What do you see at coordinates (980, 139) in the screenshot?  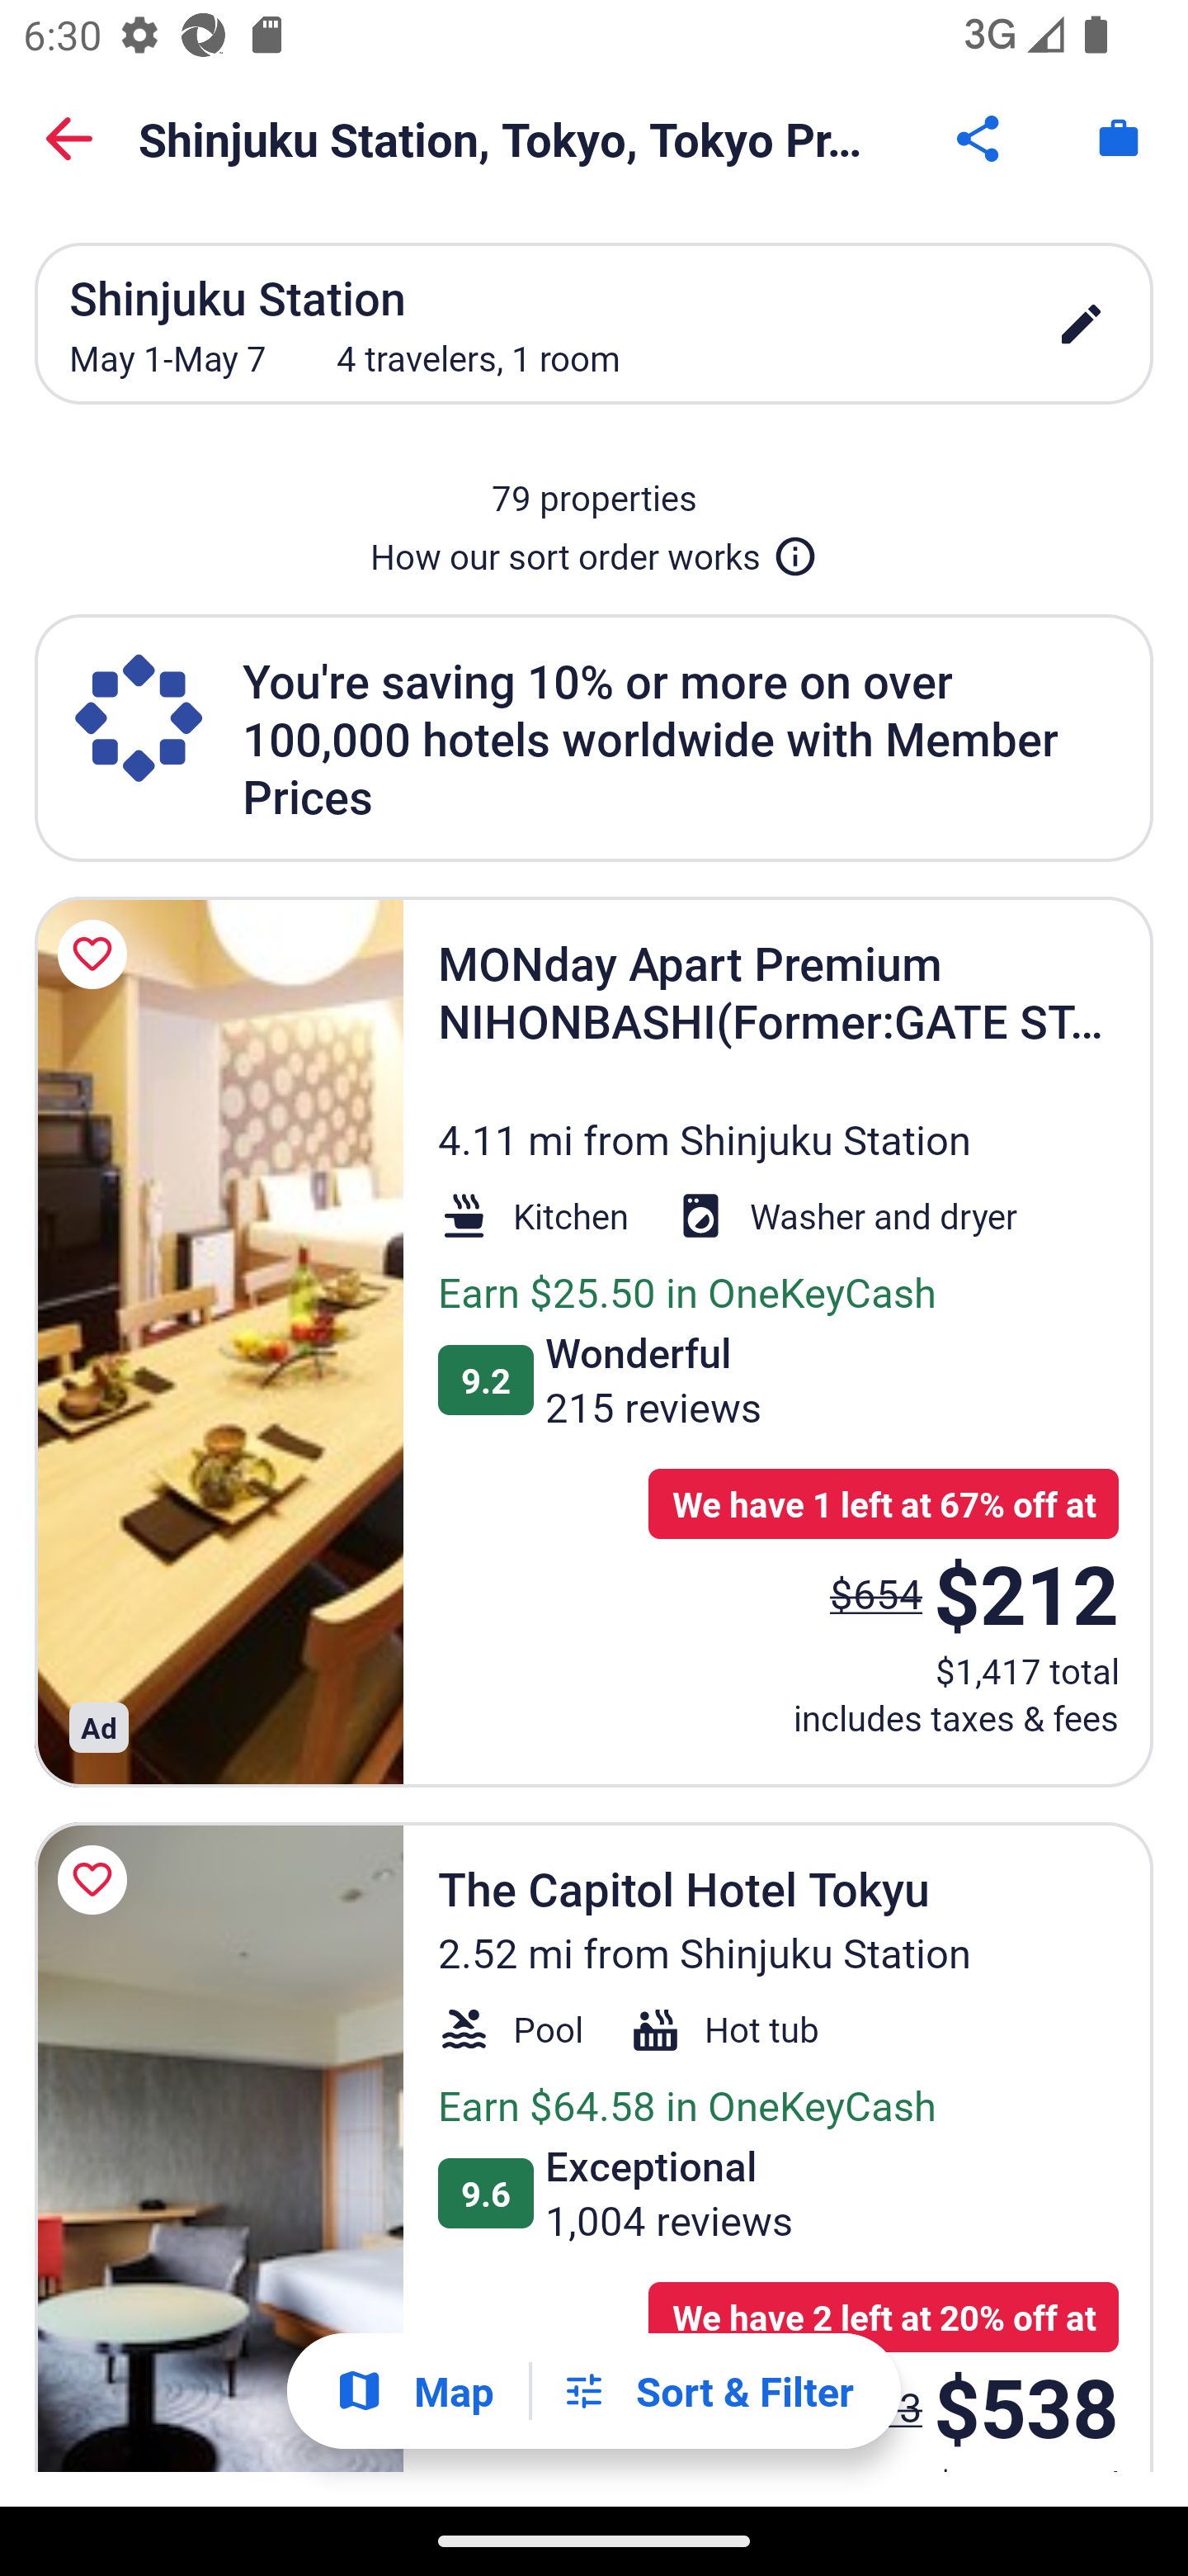 I see `Share Button` at bounding box center [980, 139].